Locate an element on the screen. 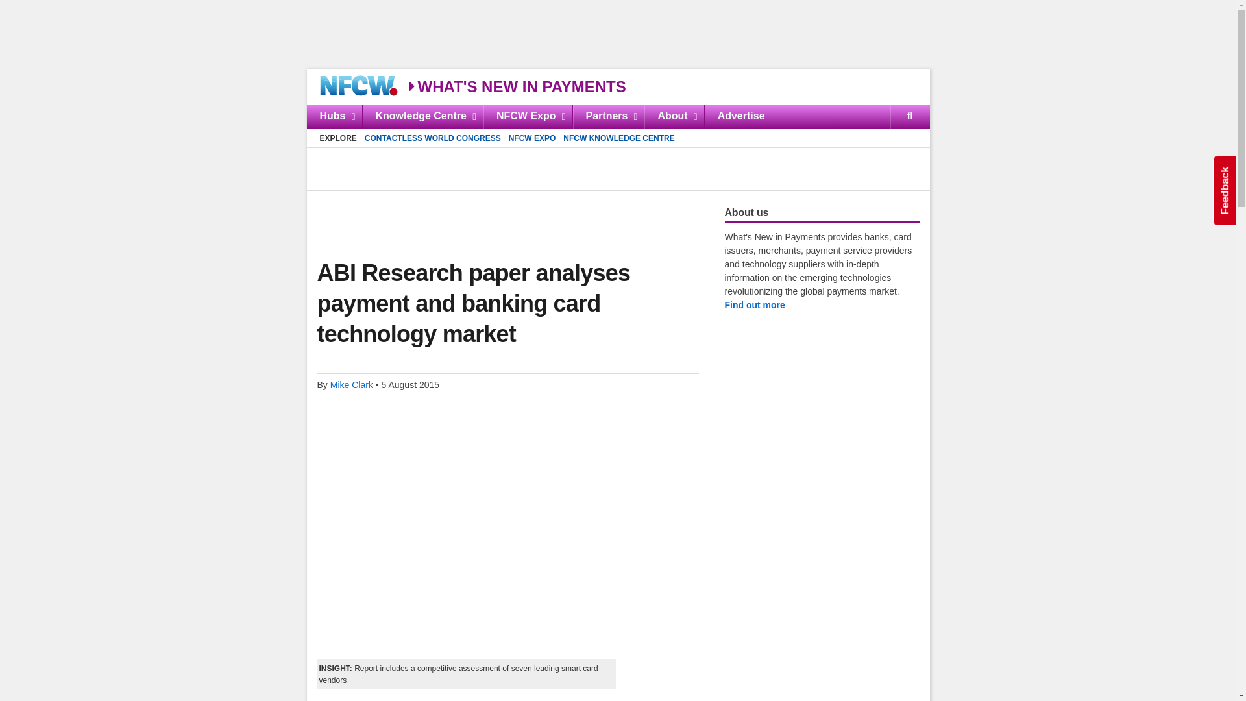  Knowledge Centre is located at coordinates (607, 116).